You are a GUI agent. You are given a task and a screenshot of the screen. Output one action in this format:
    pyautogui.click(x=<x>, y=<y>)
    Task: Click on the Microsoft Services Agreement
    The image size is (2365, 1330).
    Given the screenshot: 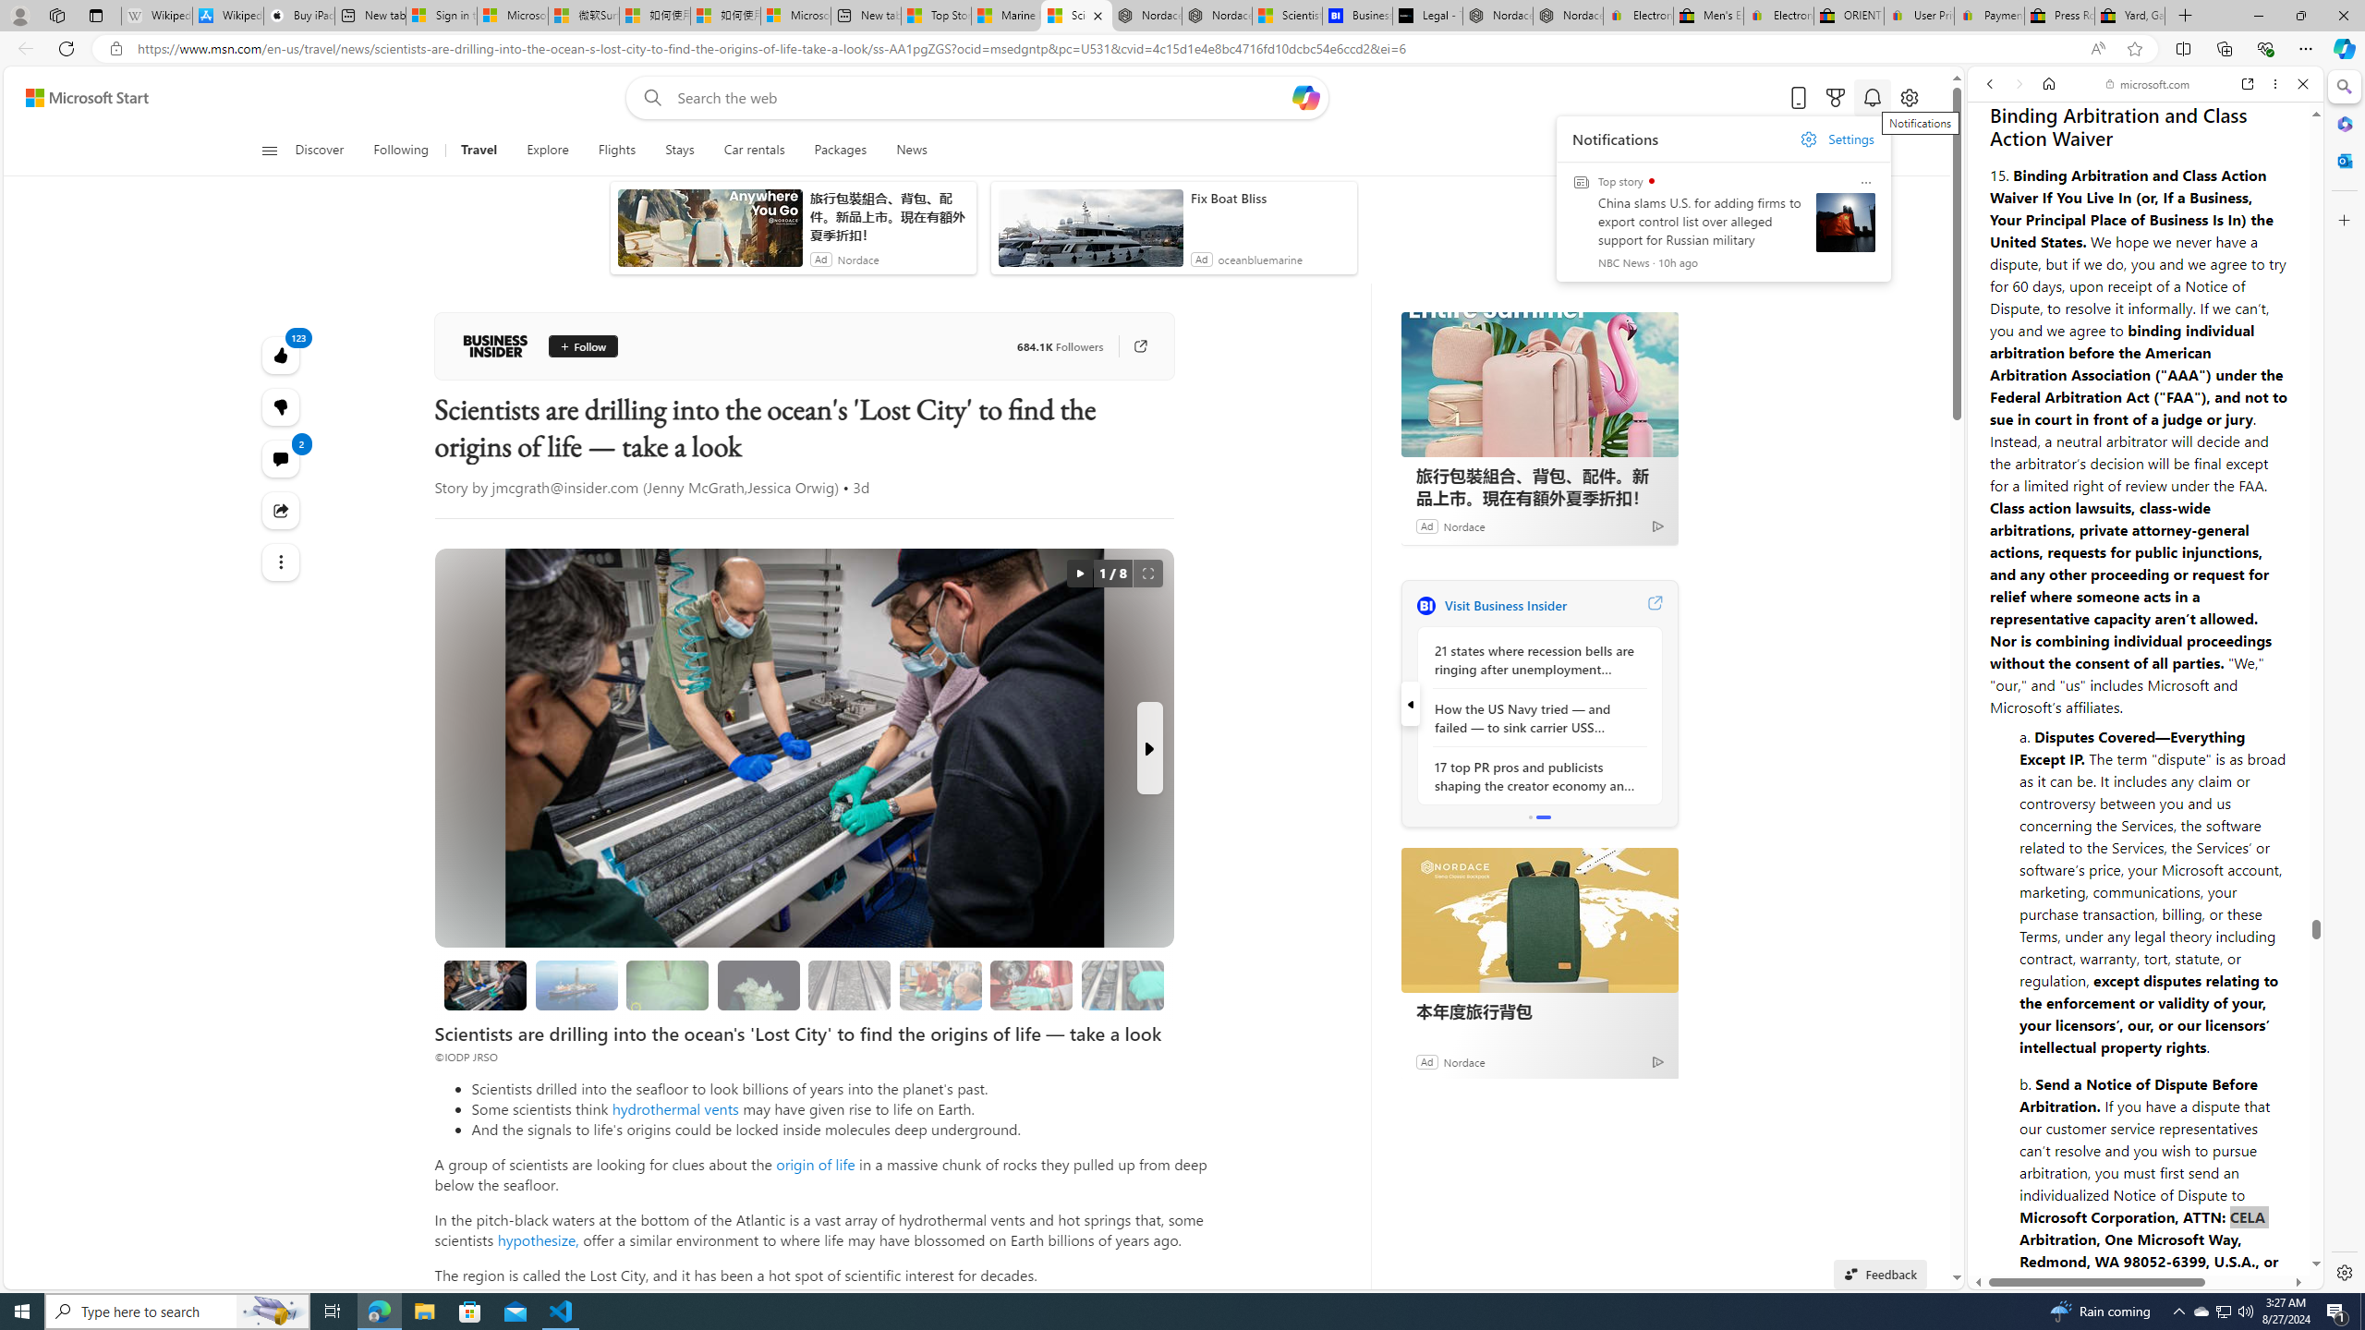 What is the action you would take?
    pyautogui.click(x=512, y=16)
    